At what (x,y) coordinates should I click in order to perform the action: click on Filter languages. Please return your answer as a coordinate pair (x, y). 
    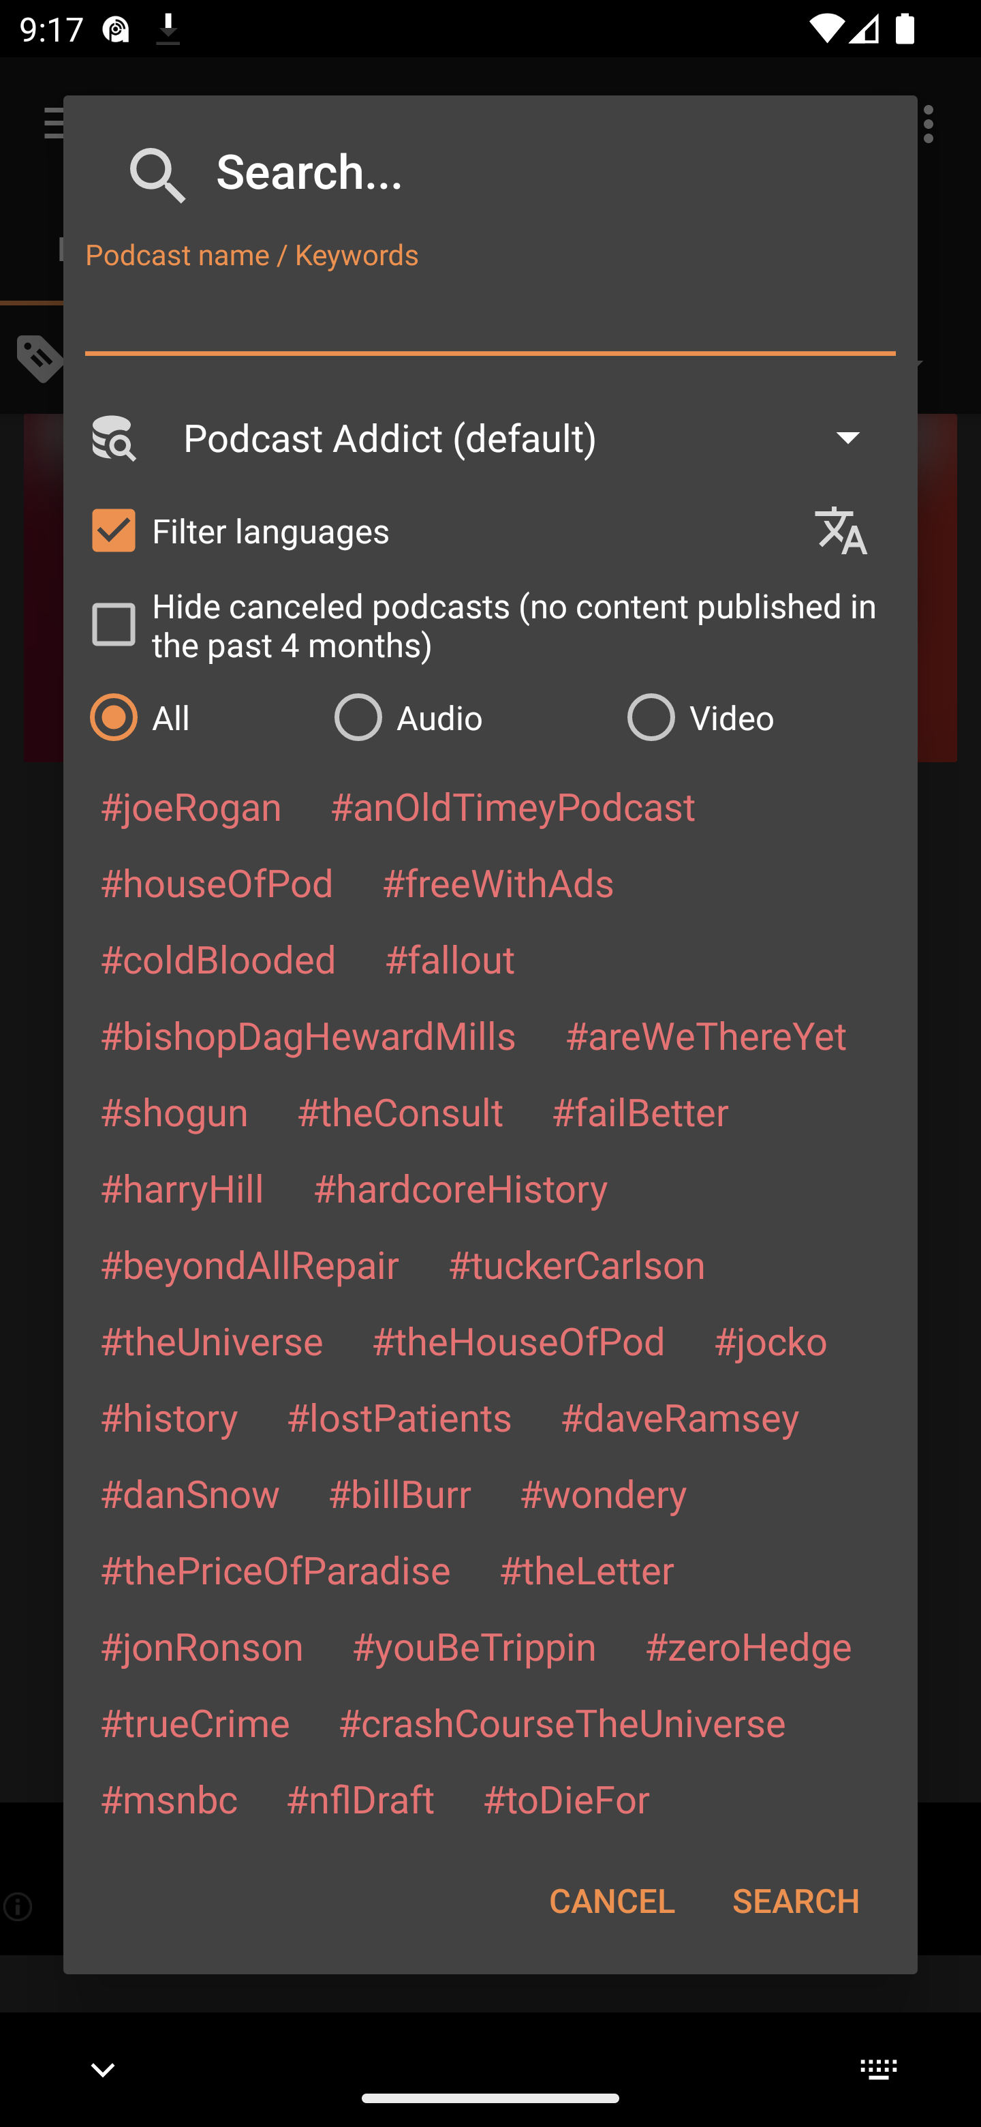
    Looking at the image, I should click on (437, 529).